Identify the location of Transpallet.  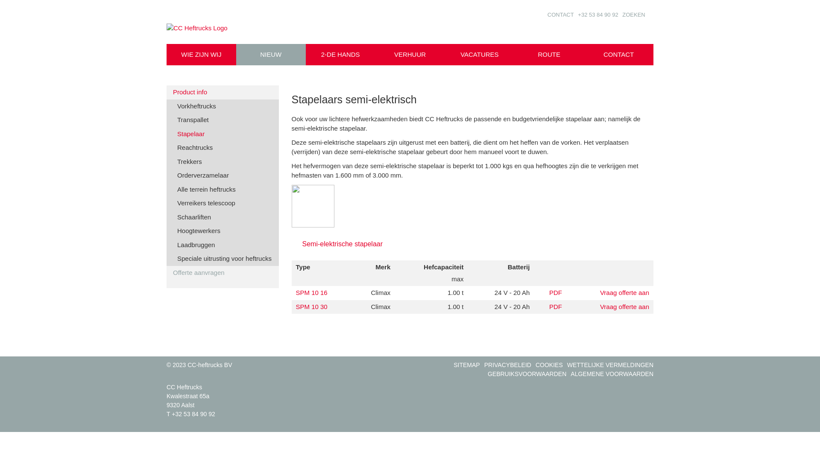
(225, 120).